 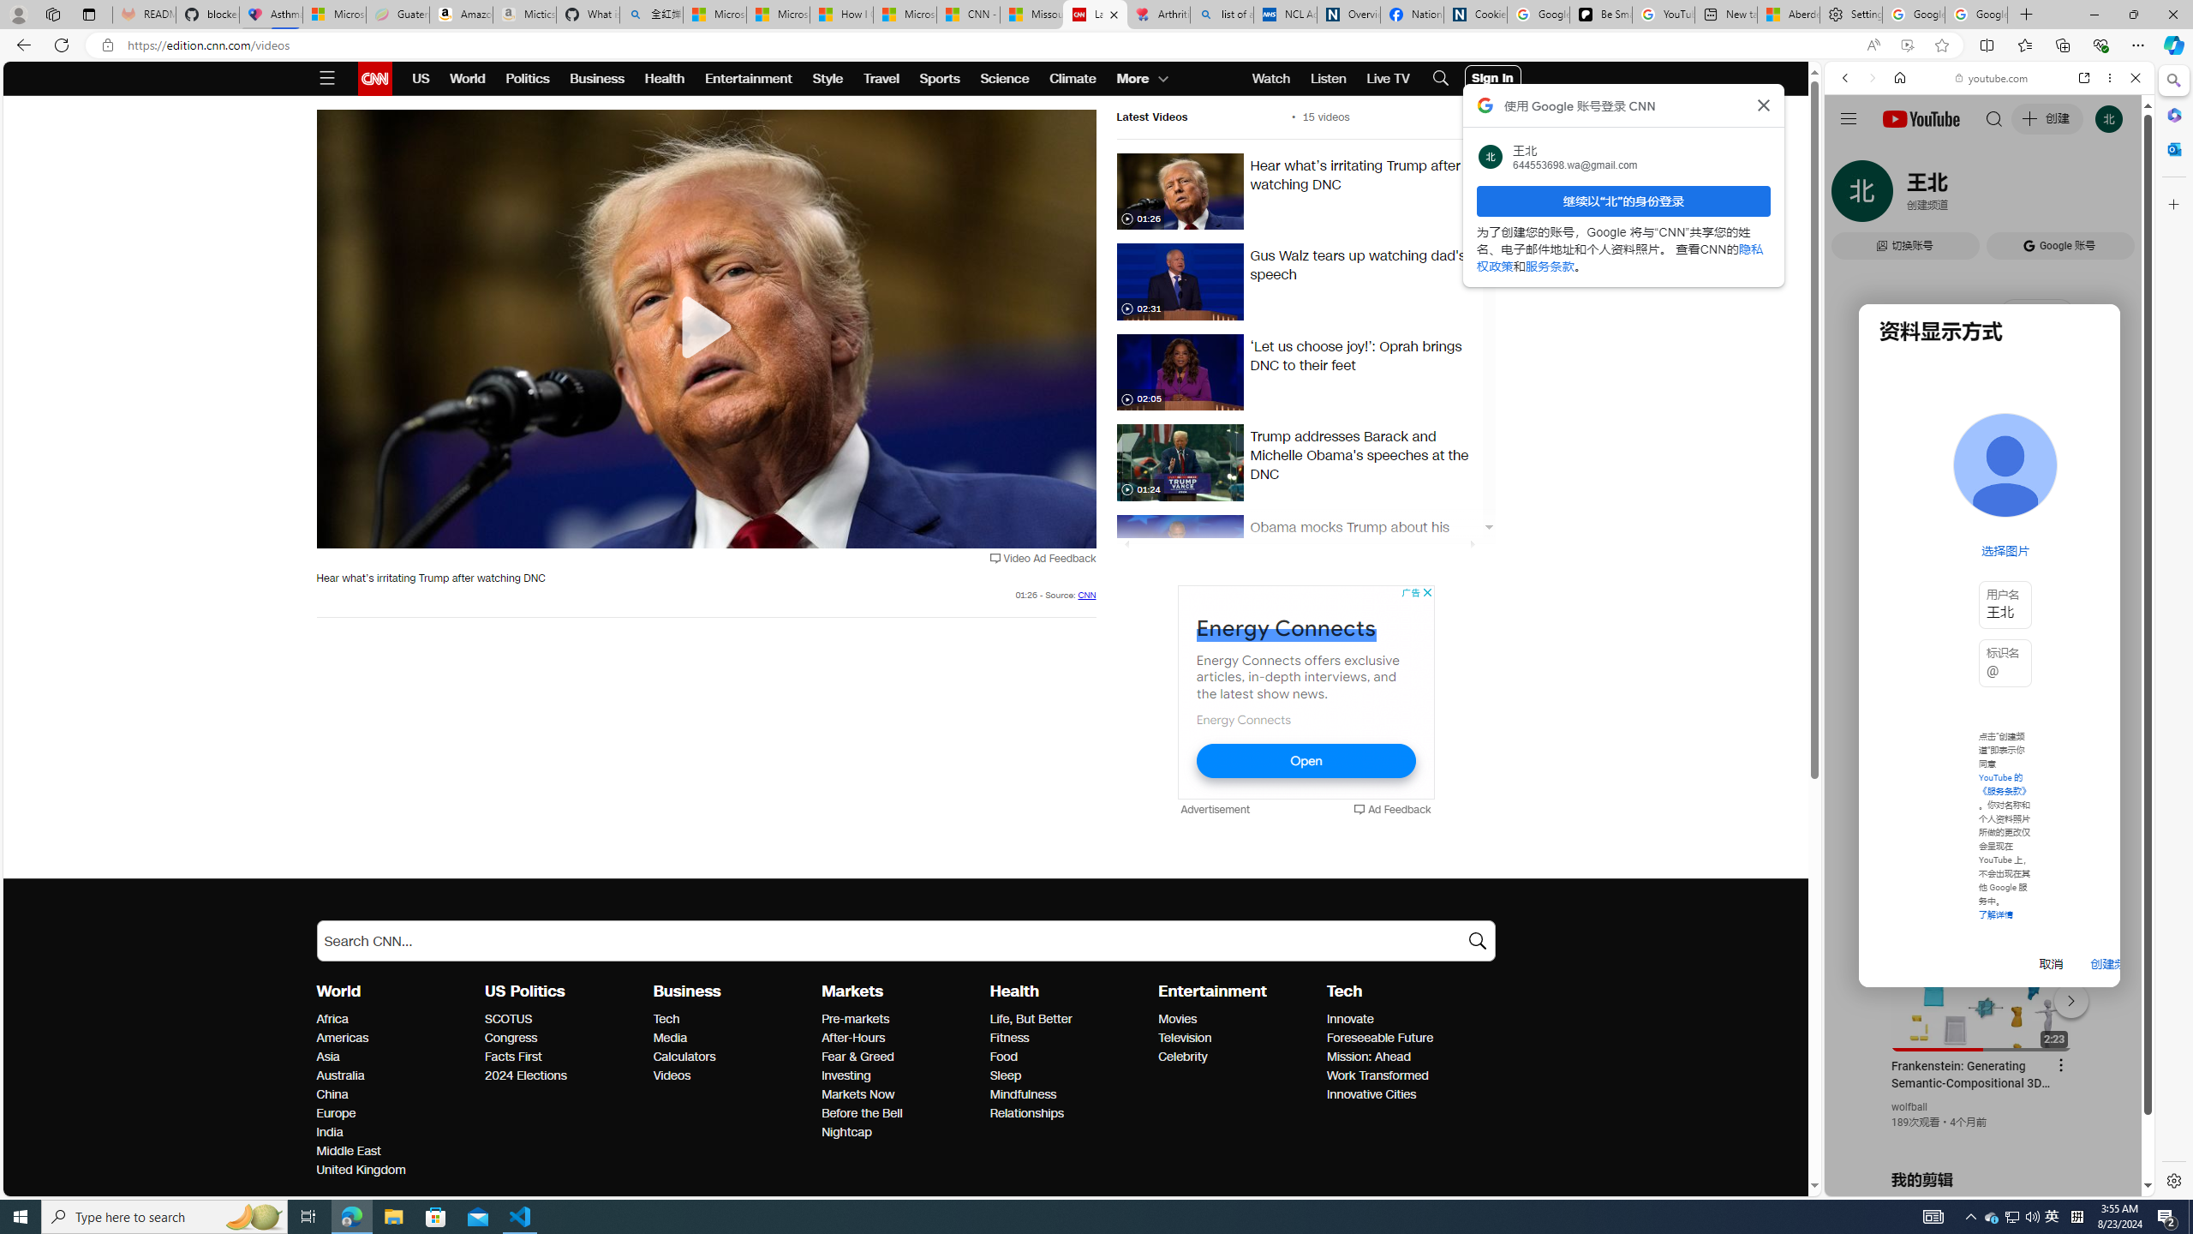 What do you see at coordinates (968, 15) in the screenshot?
I see `CNN - MSN` at bounding box center [968, 15].